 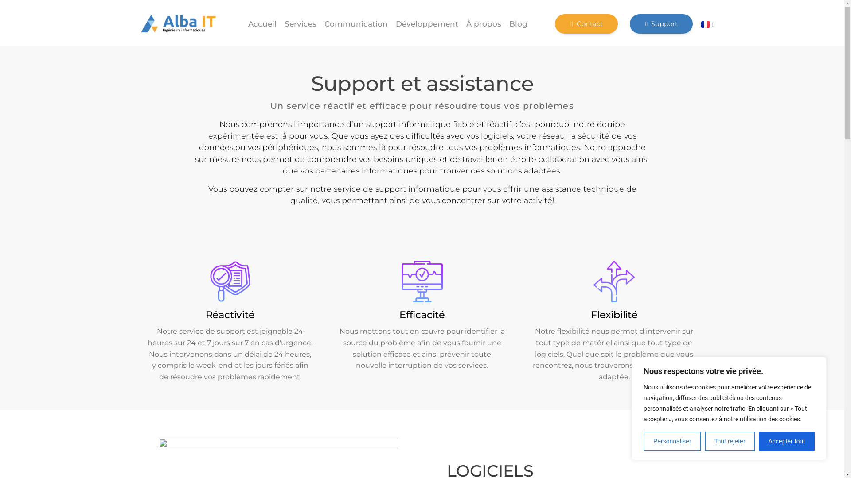 I want to click on Accueil, so click(x=262, y=24).